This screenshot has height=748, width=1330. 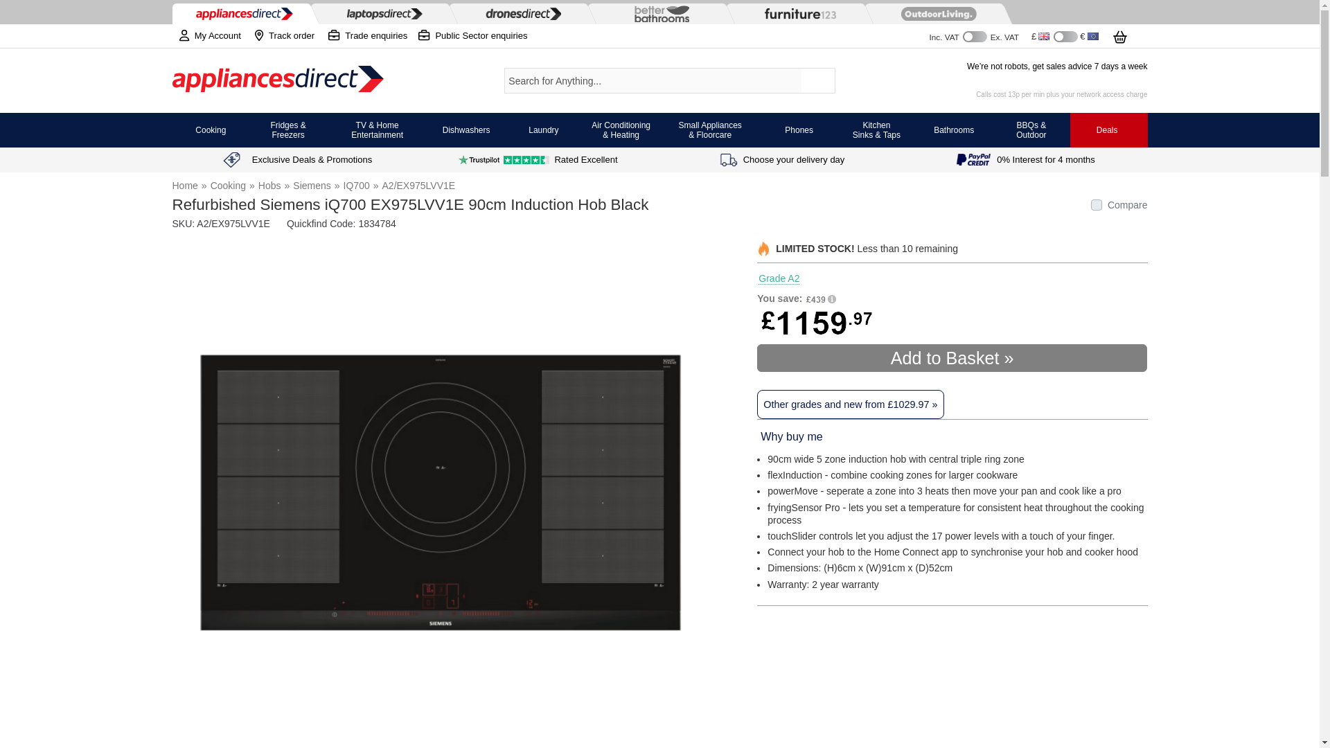 I want to click on Search for Anything..., so click(x=653, y=80).